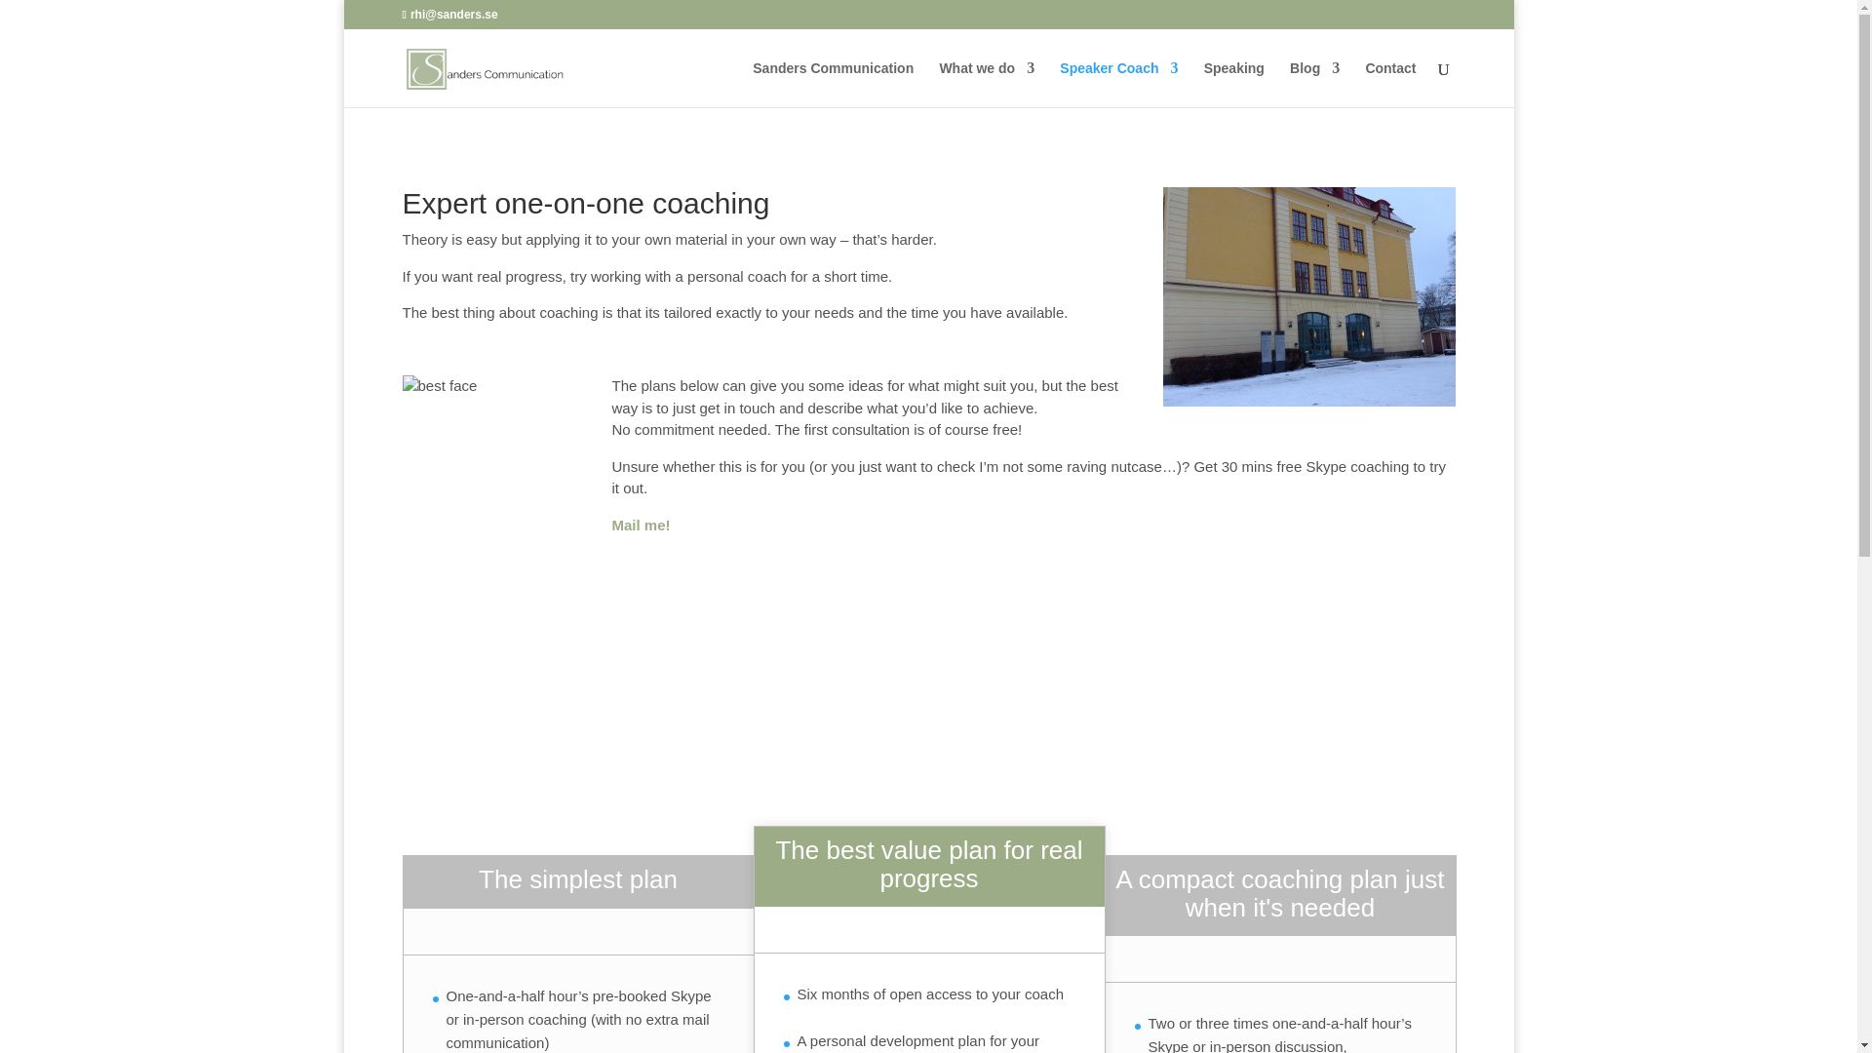 The width and height of the screenshot is (1872, 1053). Describe the element at coordinates (987, 84) in the screenshot. I see `What we do` at that location.